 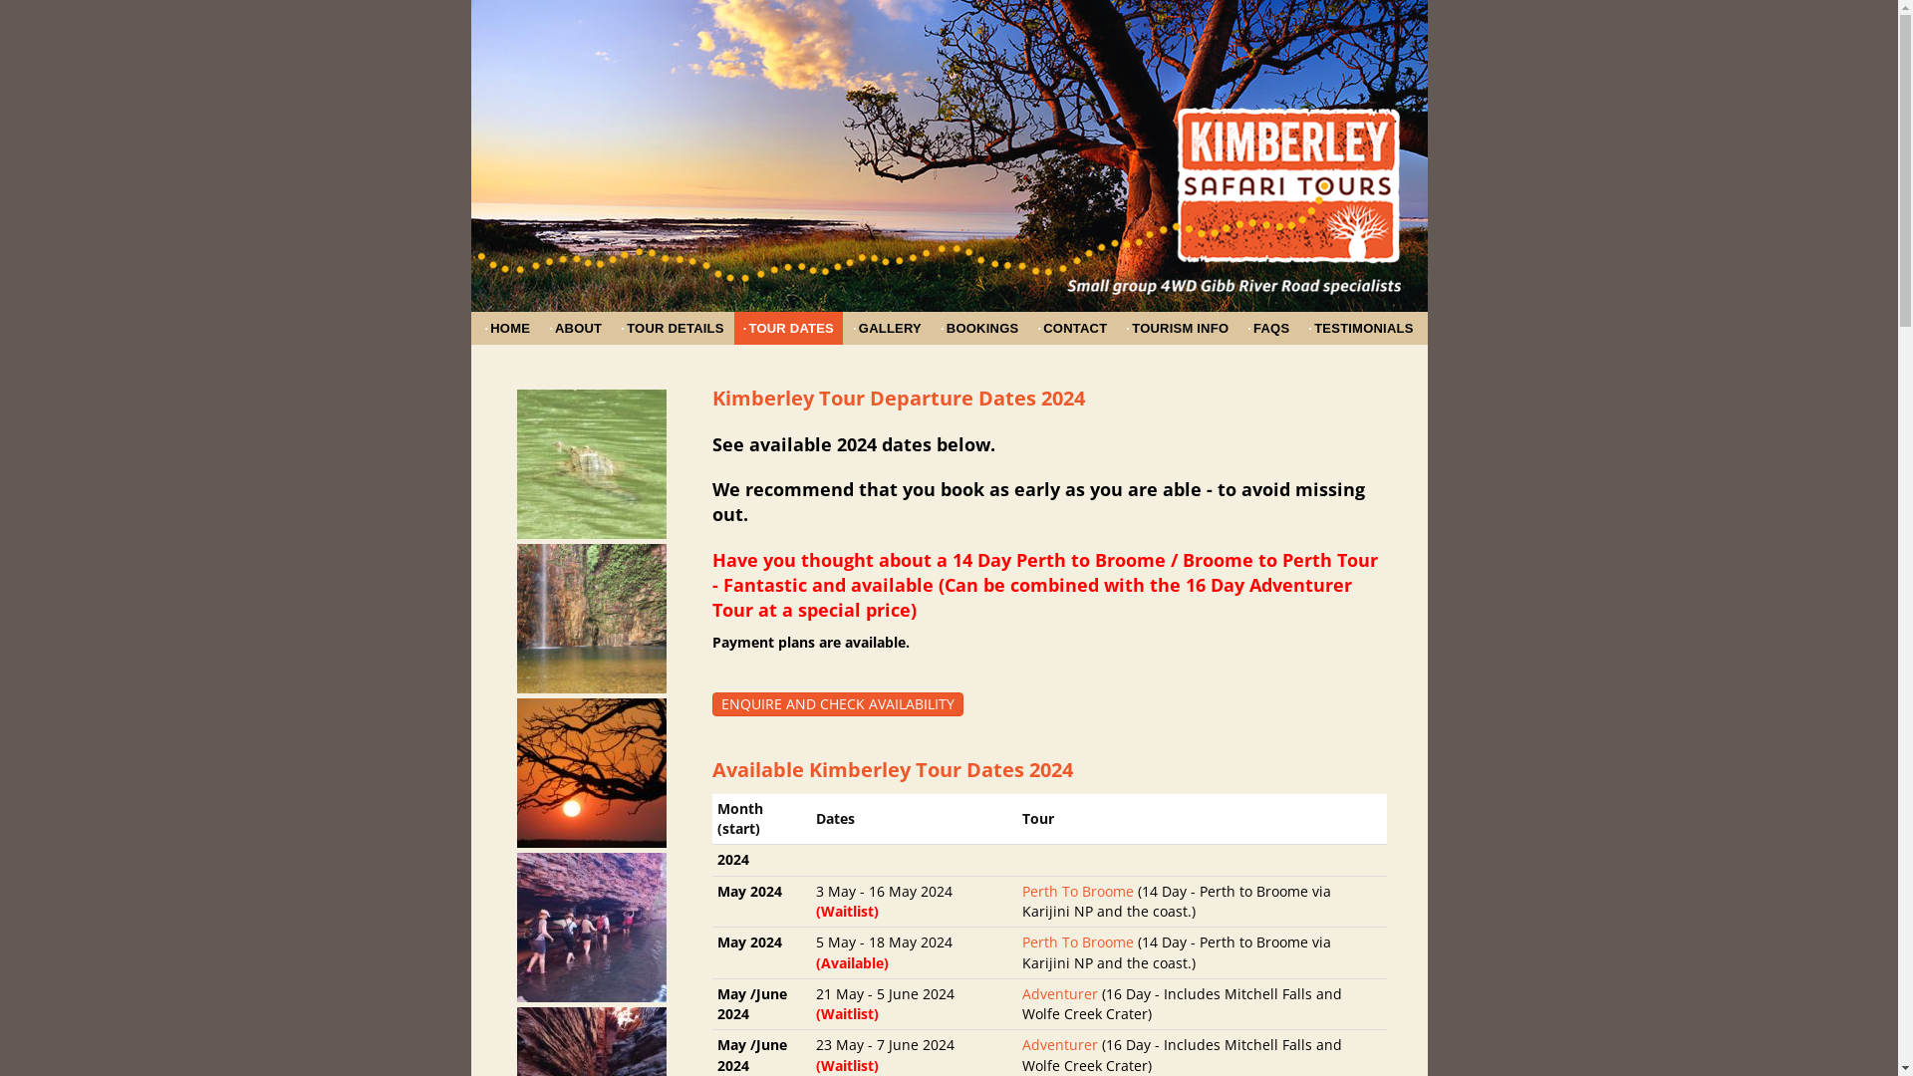 What do you see at coordinates (1078, 942) in the screenshot?
I see `Perth To Broome` at bounding box center [1078, 942].